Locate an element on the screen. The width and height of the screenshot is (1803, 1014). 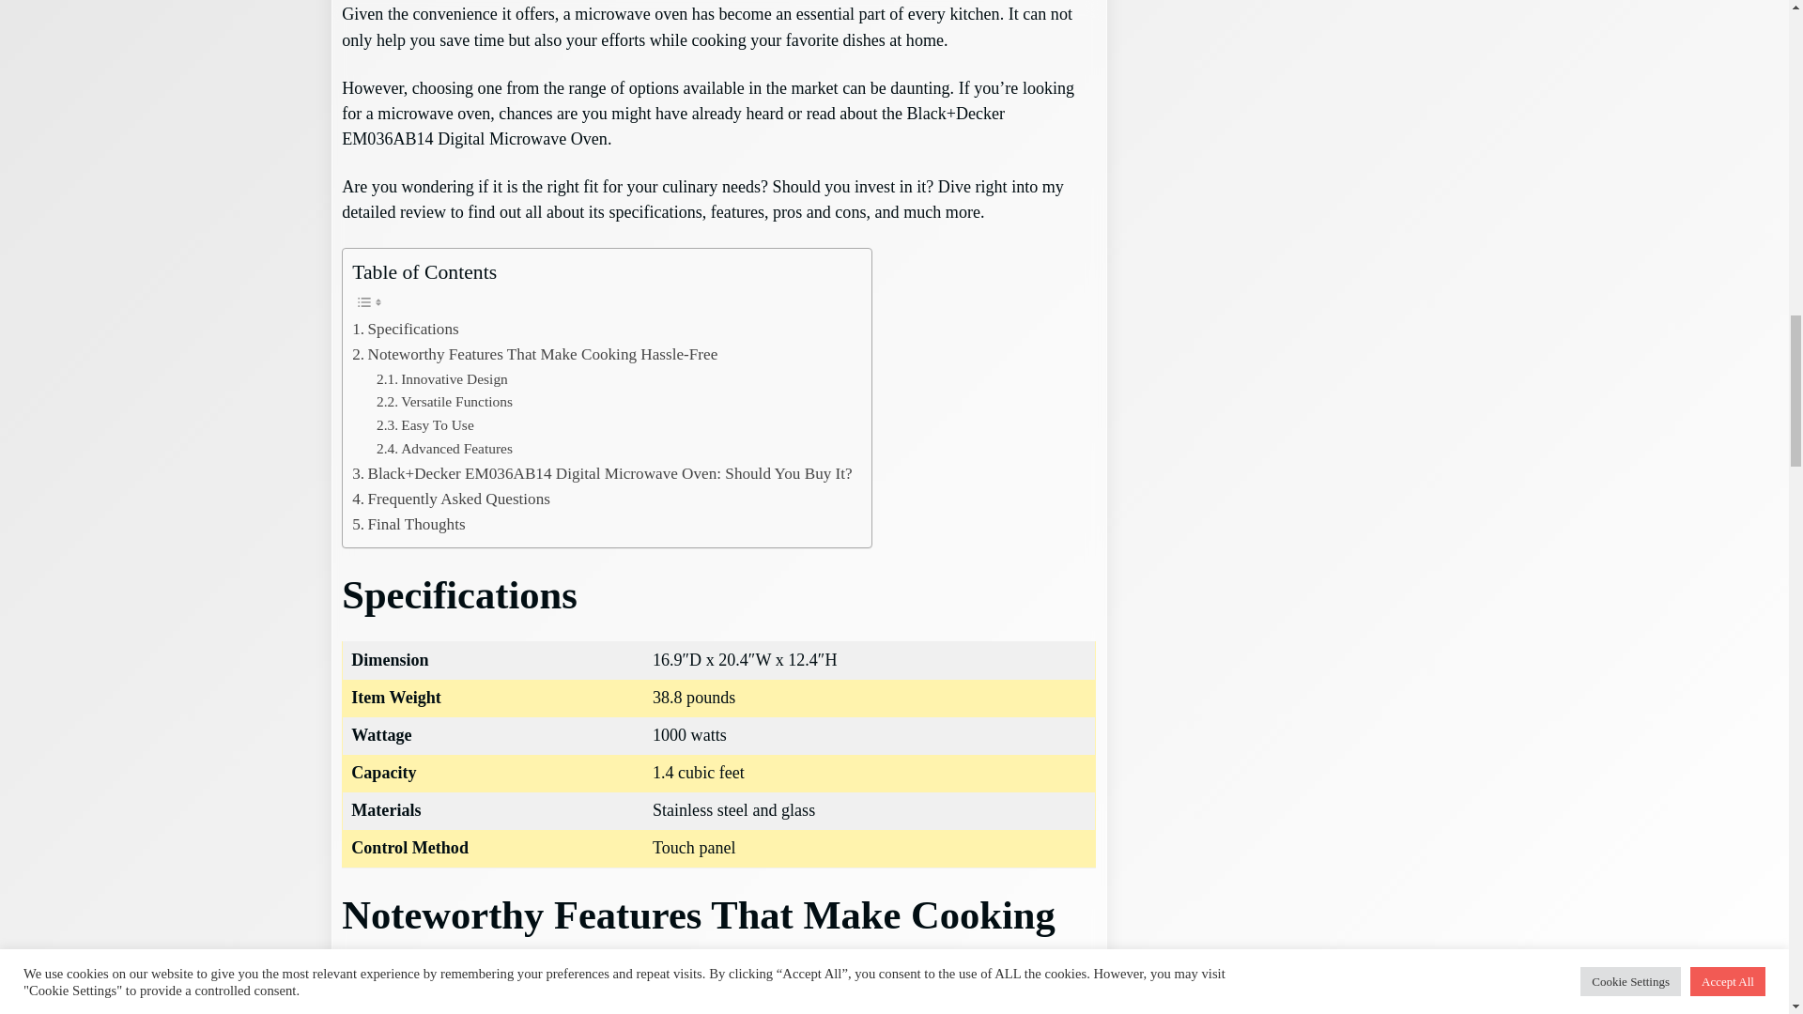
Noteworthy Features That Make Cooking Hassle-Free is located at coordinates (534, 353).